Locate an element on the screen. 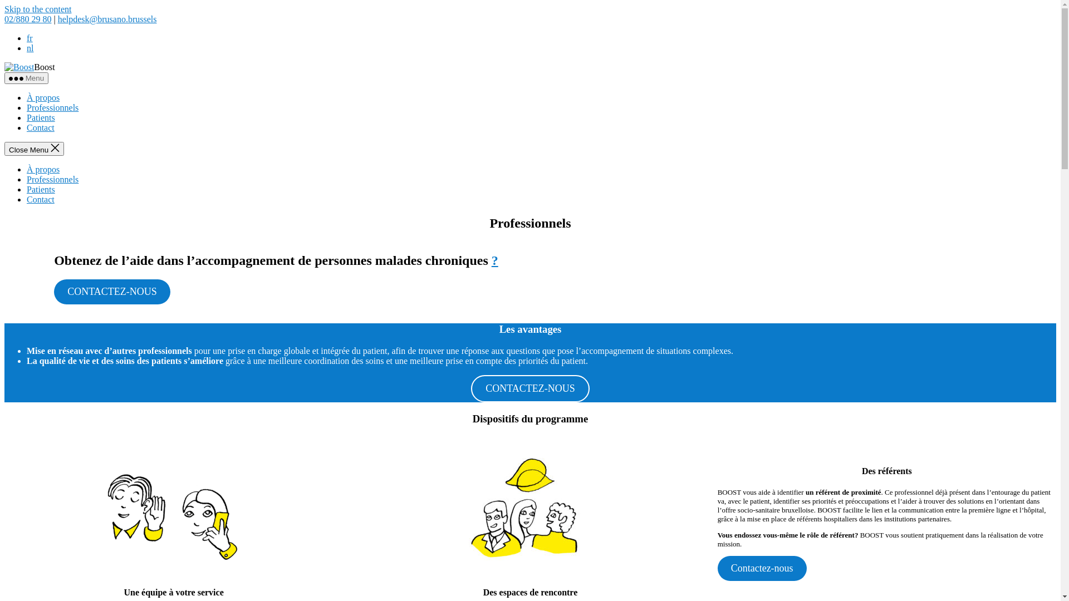 The width and height of the screenshot is (1069, 601). helpdesk@brusano.brussels is located at coordinates (107, 19).